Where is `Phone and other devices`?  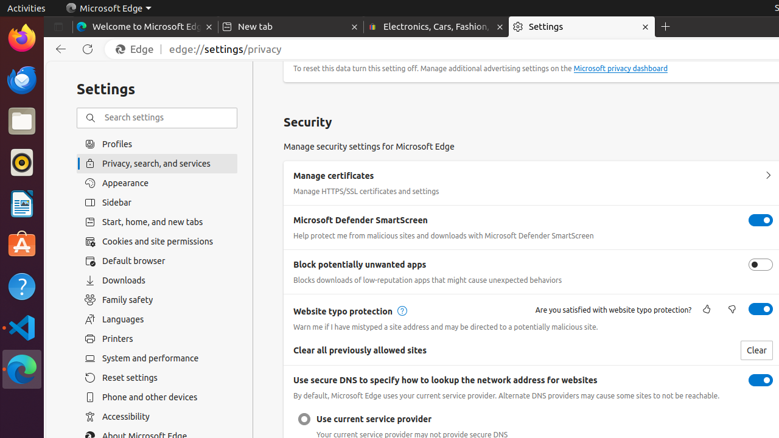
Phone and other devices is located at coordinates (157, 397).